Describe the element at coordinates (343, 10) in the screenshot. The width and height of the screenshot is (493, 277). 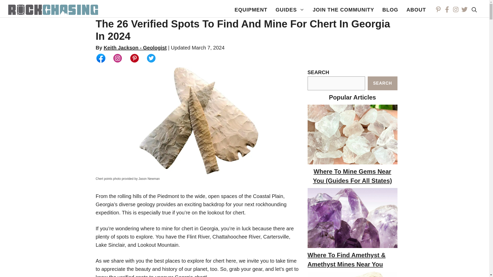
I see `JOIN THE COMMUNITY` at that location.